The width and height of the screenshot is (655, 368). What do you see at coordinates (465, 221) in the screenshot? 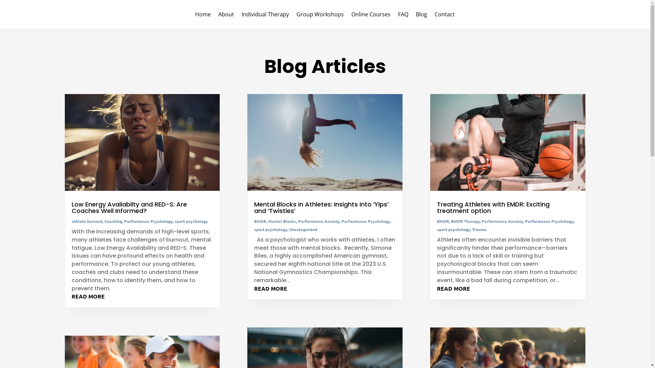
I see `EMDR Therapy` at bounding box center [465, 221].